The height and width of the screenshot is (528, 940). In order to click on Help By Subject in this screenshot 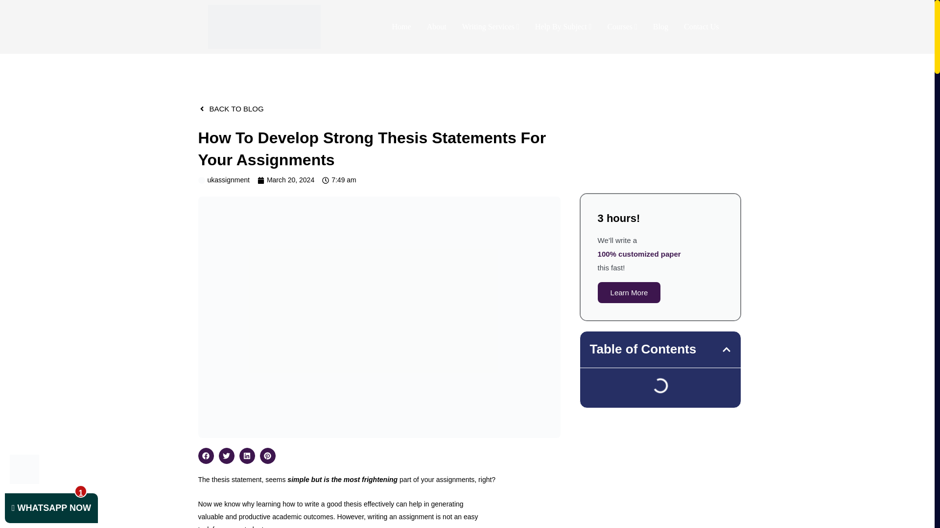, I will do `click(563, 26)`.